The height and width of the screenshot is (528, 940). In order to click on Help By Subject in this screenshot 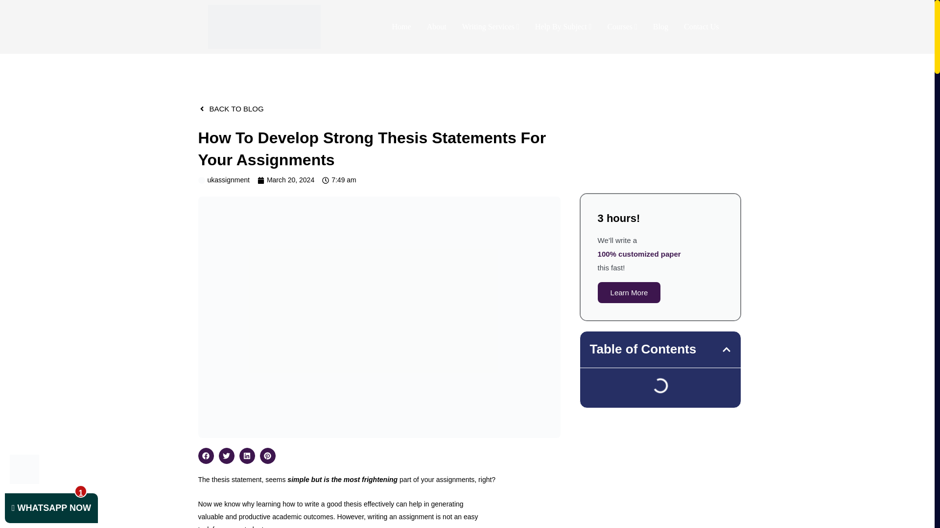, I will do `click(563, 26)`.